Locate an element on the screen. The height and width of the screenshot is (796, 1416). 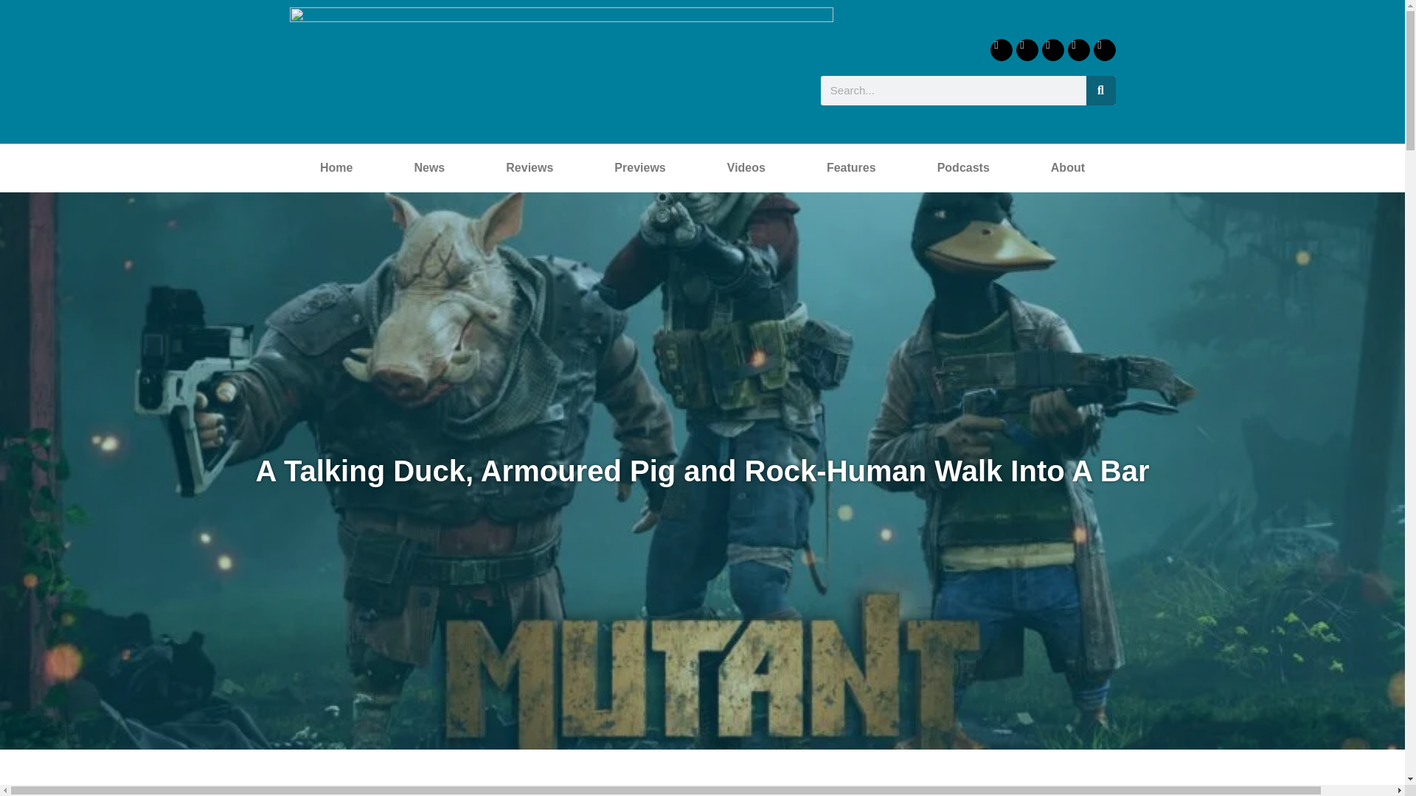
Videos is located at coordinates (746, 168).